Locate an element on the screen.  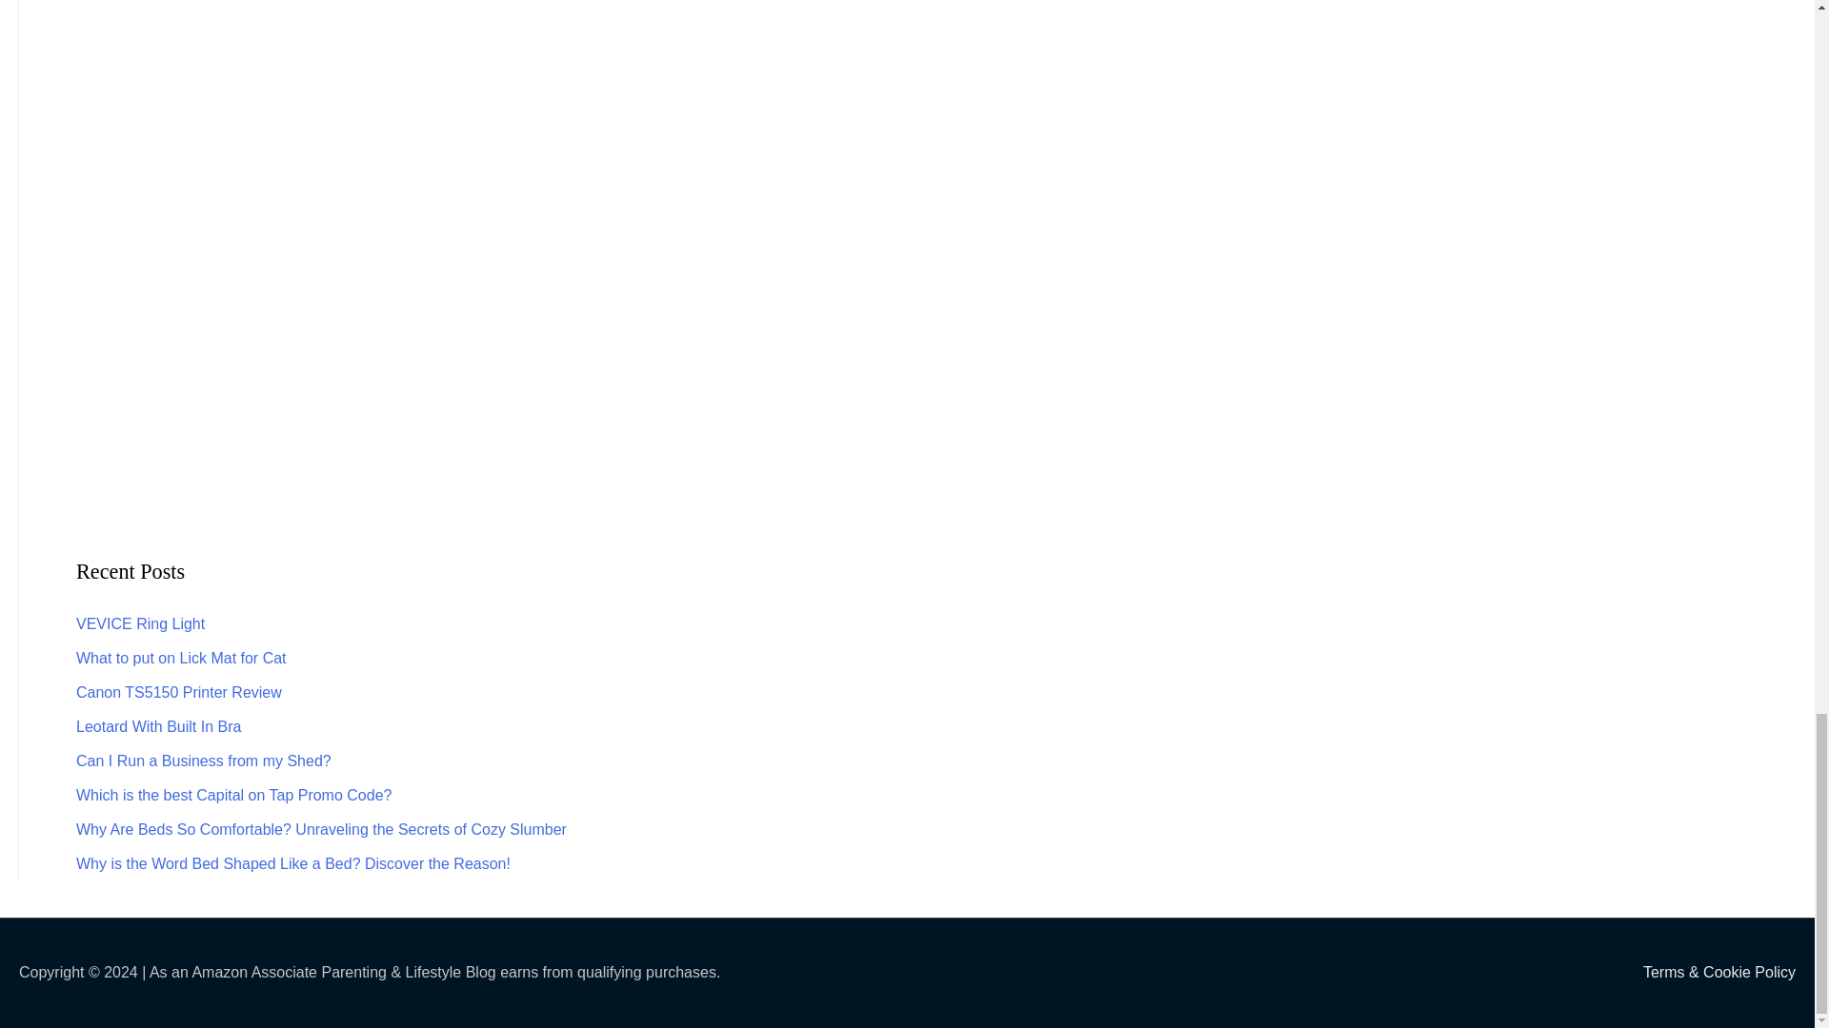
Can I Run a Business from my Shed? is located at coordinates (204, 760).